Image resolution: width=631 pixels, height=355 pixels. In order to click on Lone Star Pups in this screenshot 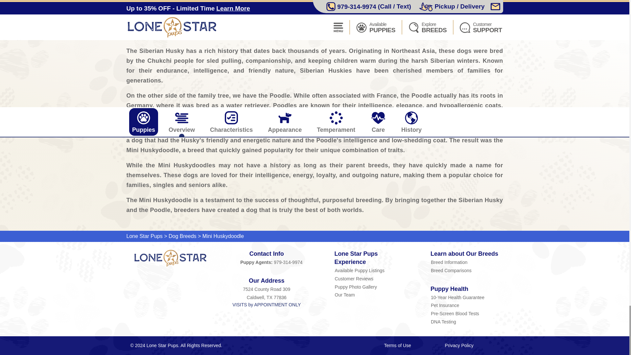, I will do `click(144, 236)`.